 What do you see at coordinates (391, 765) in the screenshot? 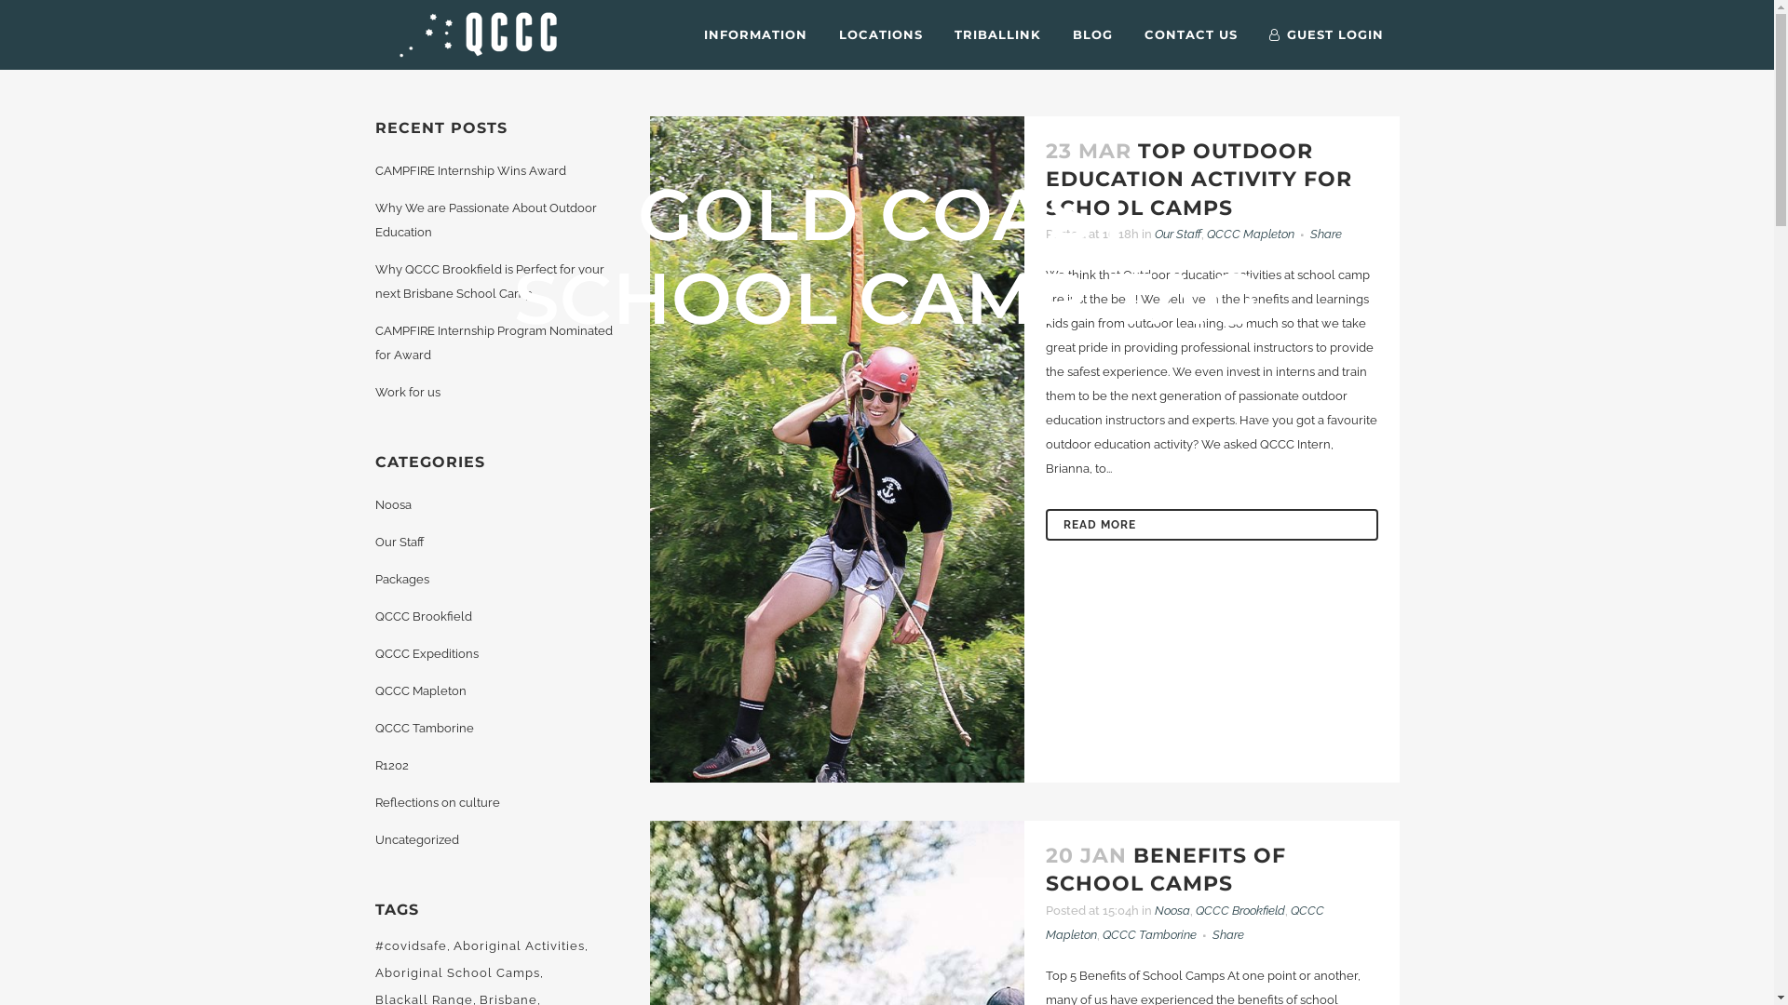
I see `R1202` at bounding box center [391, 765].